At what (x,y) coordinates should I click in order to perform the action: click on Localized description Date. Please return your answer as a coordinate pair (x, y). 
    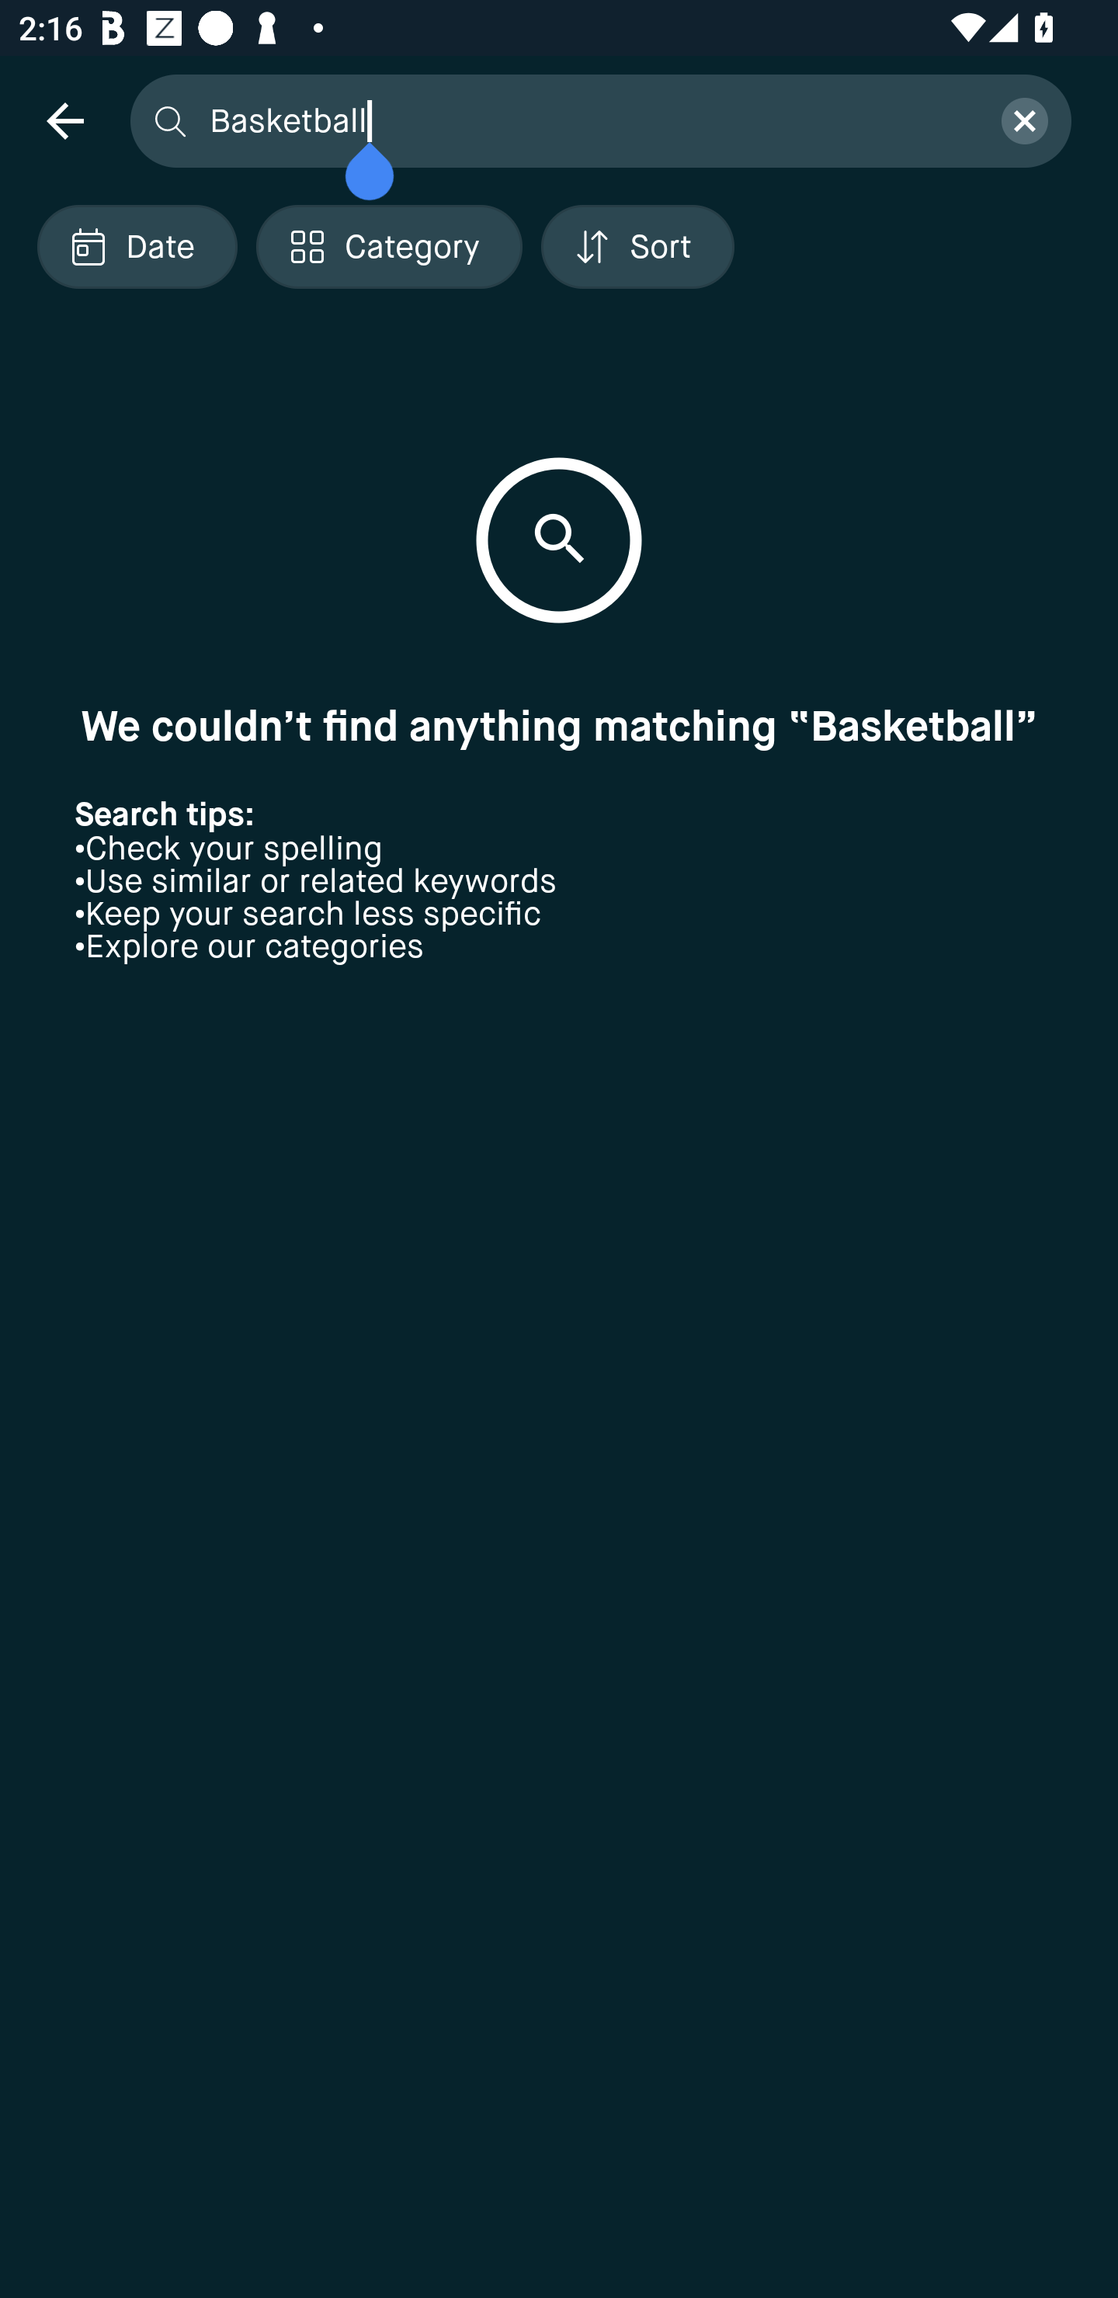
    Looking at the image, I should click on (137, 247).